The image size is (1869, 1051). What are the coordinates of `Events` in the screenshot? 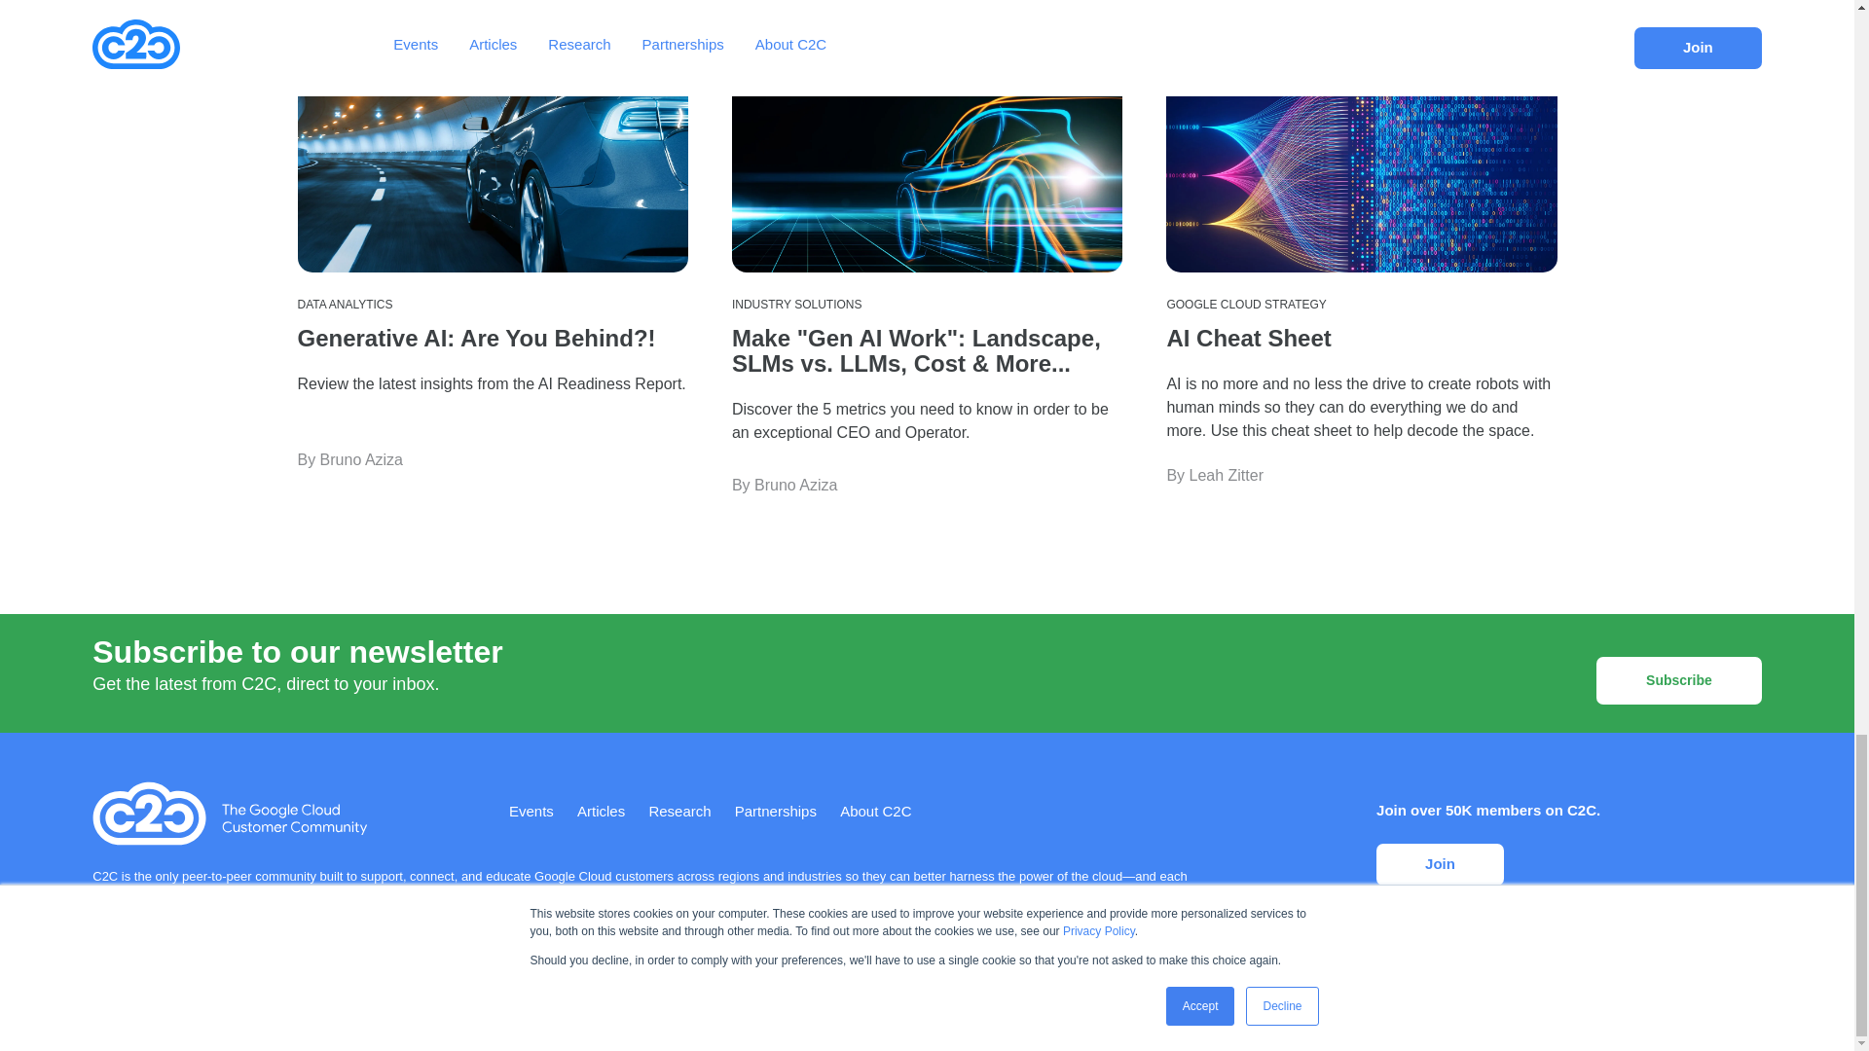 It's located at (531, 812).